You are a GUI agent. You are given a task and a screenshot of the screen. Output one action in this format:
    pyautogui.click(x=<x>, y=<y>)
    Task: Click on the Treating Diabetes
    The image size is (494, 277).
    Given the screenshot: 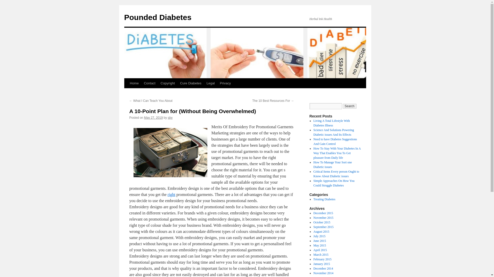 What is the action you would take?
    pyautogui.click(x=324, y=199)
    